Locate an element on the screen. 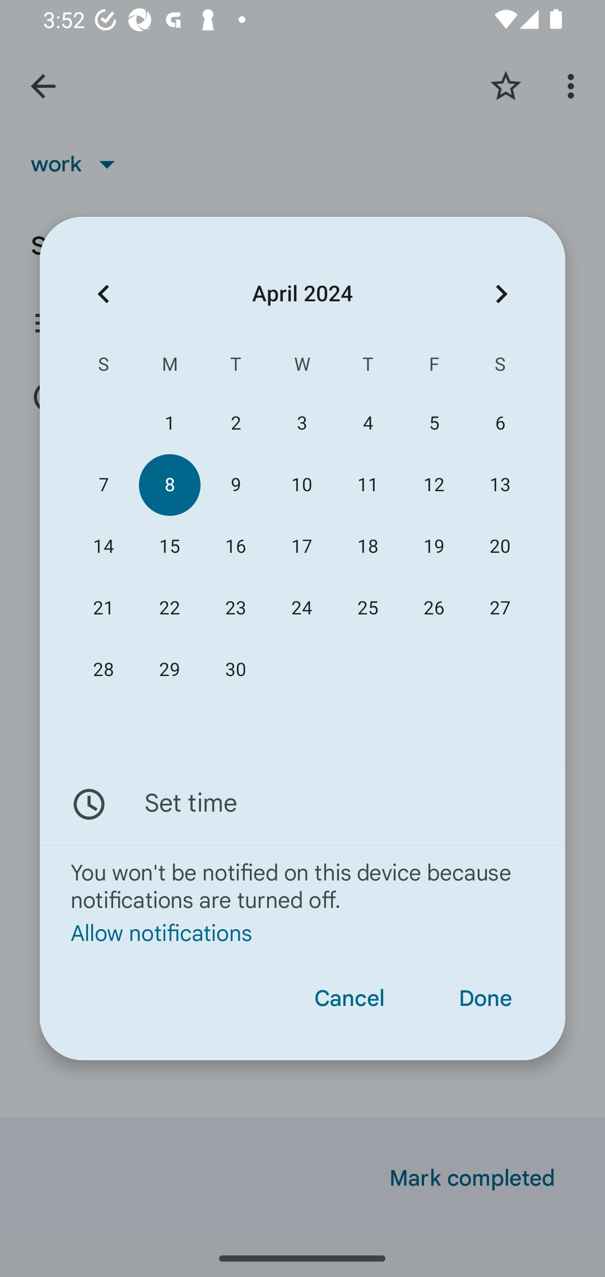  1 01 April 2024 is located at coordinates (169, 423).